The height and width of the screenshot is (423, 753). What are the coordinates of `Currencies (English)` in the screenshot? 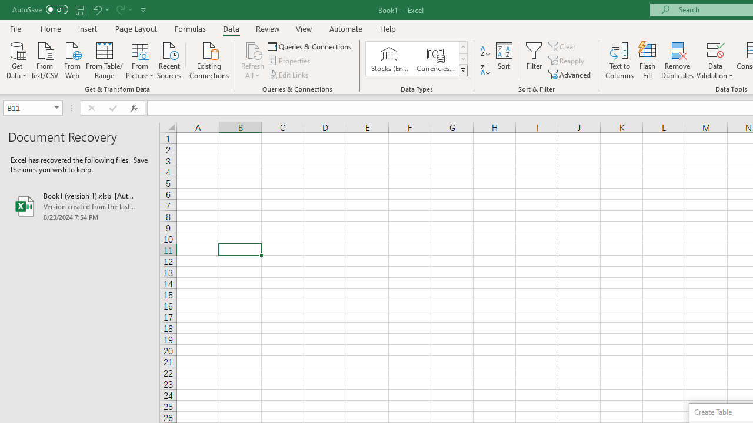 It's located at (435, 59).